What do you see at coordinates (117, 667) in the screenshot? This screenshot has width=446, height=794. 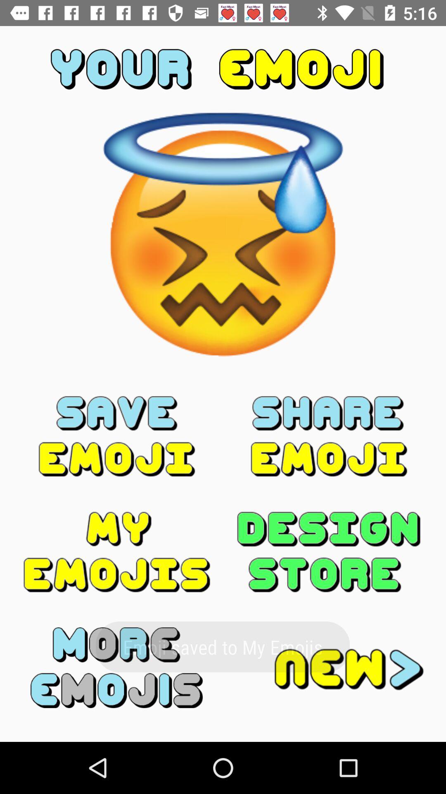 I see `emoji image` at bounding box center [117, 667].